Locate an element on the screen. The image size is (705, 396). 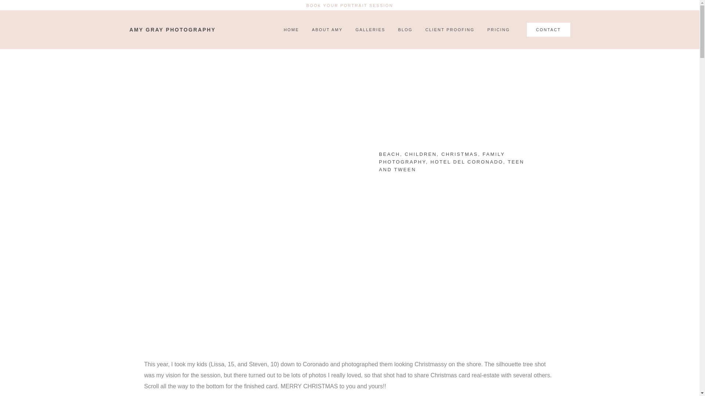
CHRISTMAS is located at coordinates (459, 154).